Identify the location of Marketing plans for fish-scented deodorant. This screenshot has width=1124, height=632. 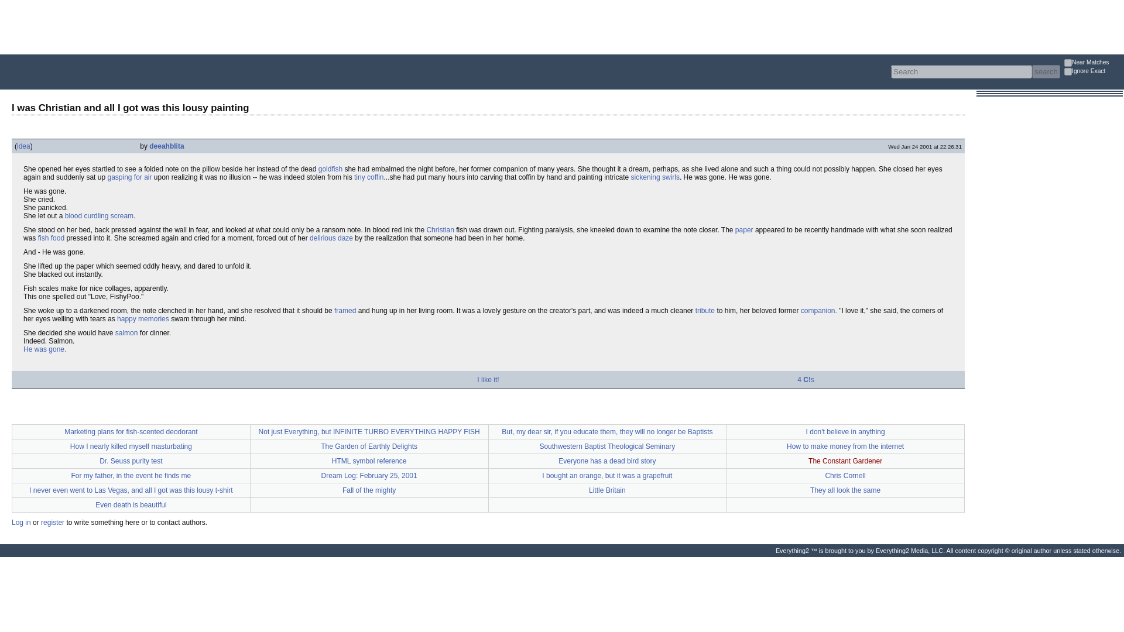
(131, 432).